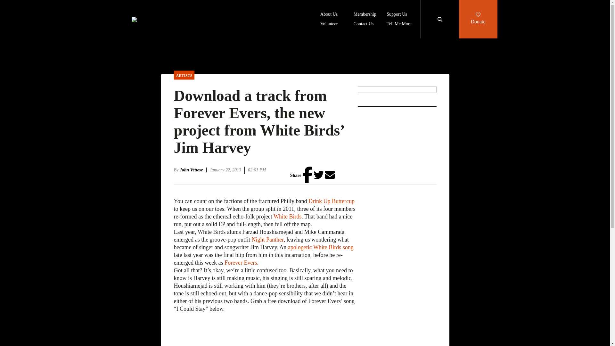 The image size is (615, 346). I want to click on Forever Evers, so click(241, 263).